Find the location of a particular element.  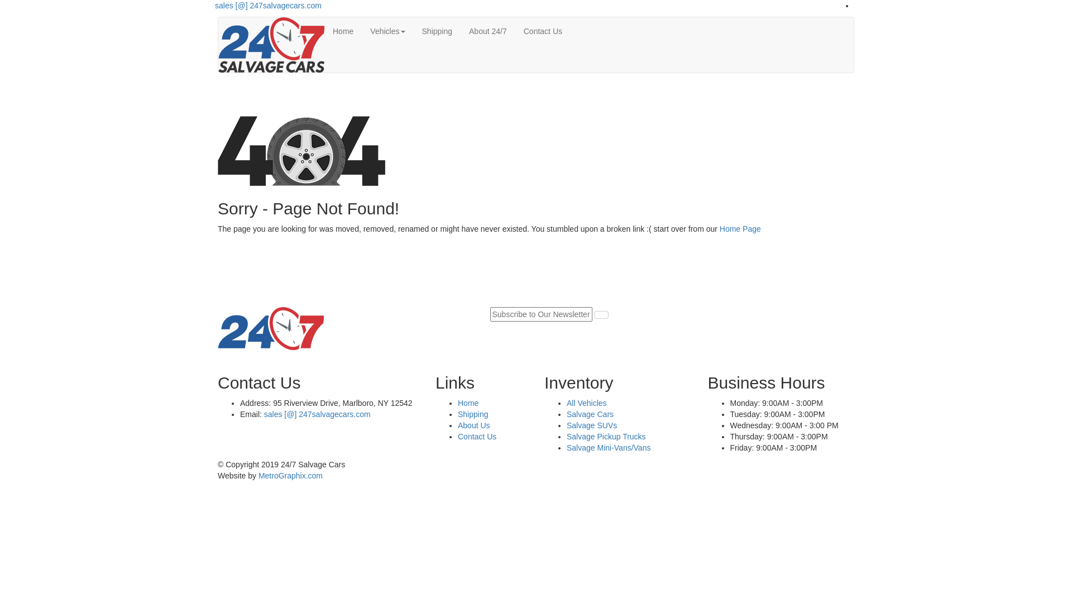

Salvage SUVs is located at coordinates (592, 425).